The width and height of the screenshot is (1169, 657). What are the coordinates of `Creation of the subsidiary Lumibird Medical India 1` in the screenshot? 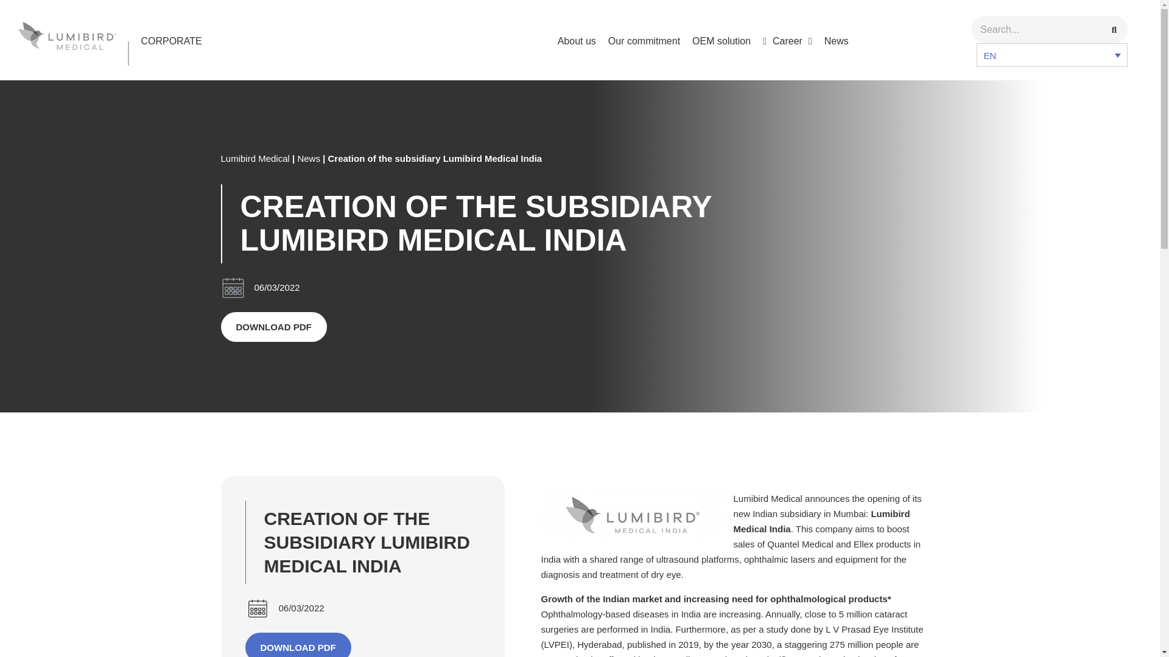 It's located at (632, 515).